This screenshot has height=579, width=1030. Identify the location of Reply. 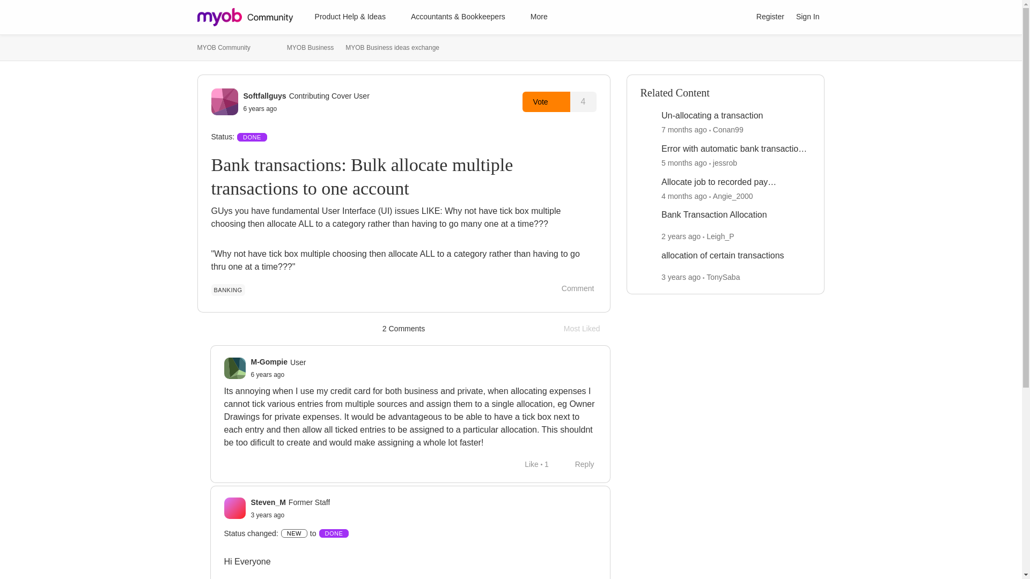
(268, 515).